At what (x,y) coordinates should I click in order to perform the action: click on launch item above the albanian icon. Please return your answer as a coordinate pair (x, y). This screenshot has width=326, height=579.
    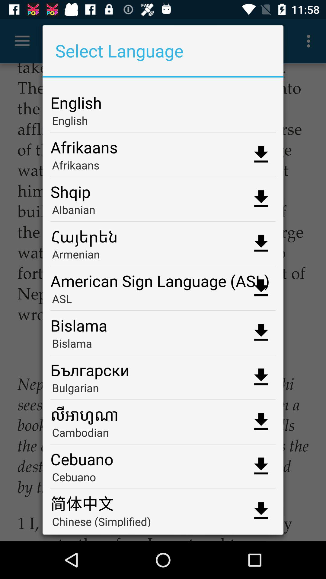
    Looking at the image, I should click on (163, 189).